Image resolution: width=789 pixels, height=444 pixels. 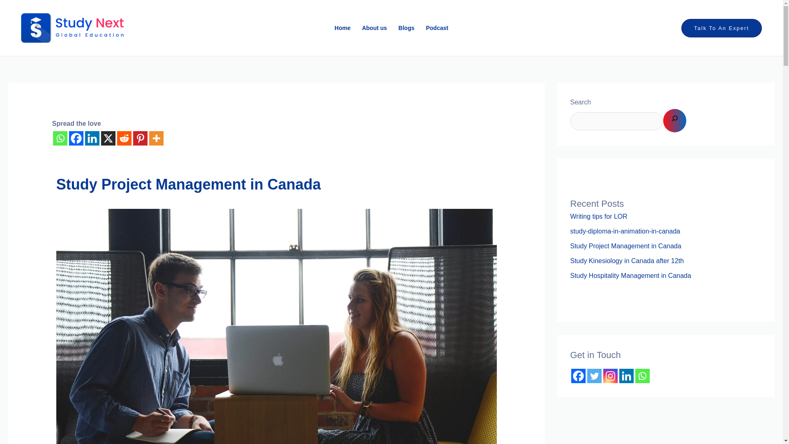 I want to click on Linkedin, so click(x=92, y=138).